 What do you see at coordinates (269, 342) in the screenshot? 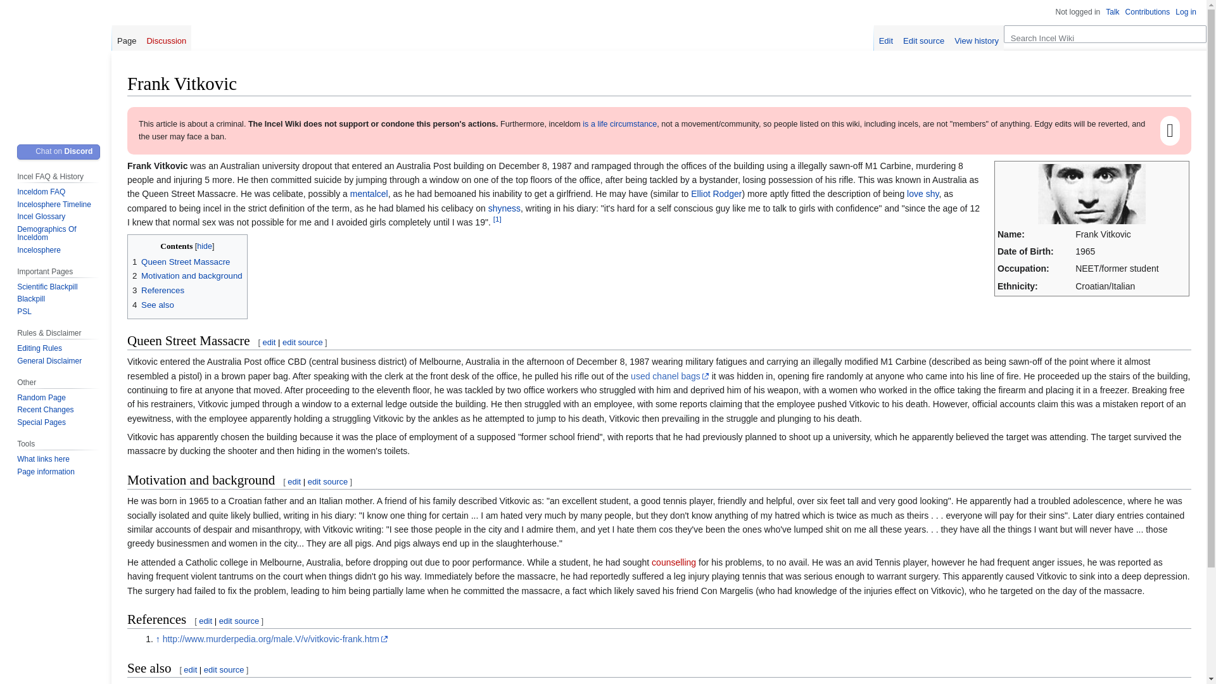
I see `Edit section: Queen Street Massacre` at bounding box center [269, 342].